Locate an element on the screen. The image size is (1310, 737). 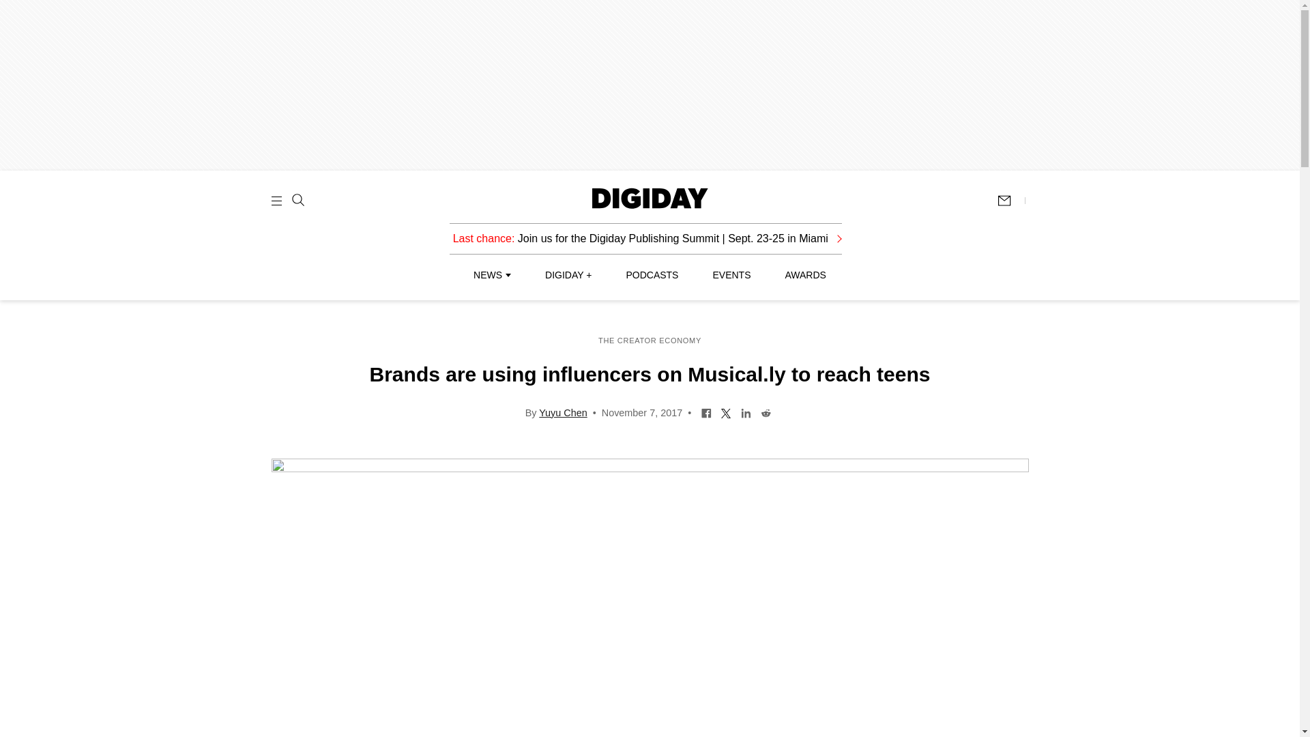
Share on LinkedIn is located at coordinates (746, 412).